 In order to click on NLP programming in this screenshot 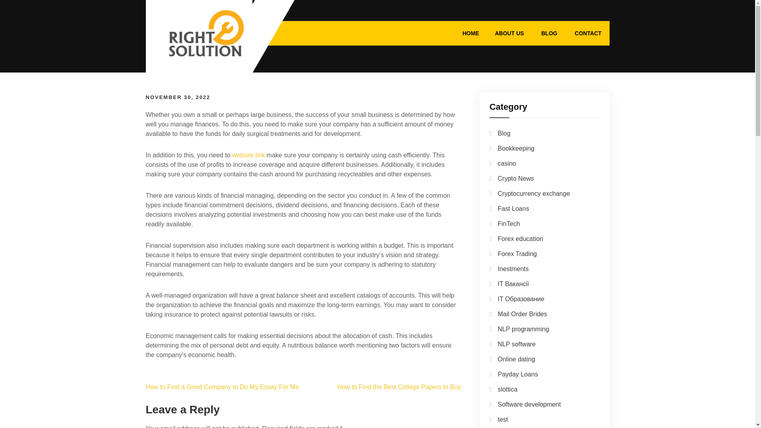, I will do `click(523, 329)`.